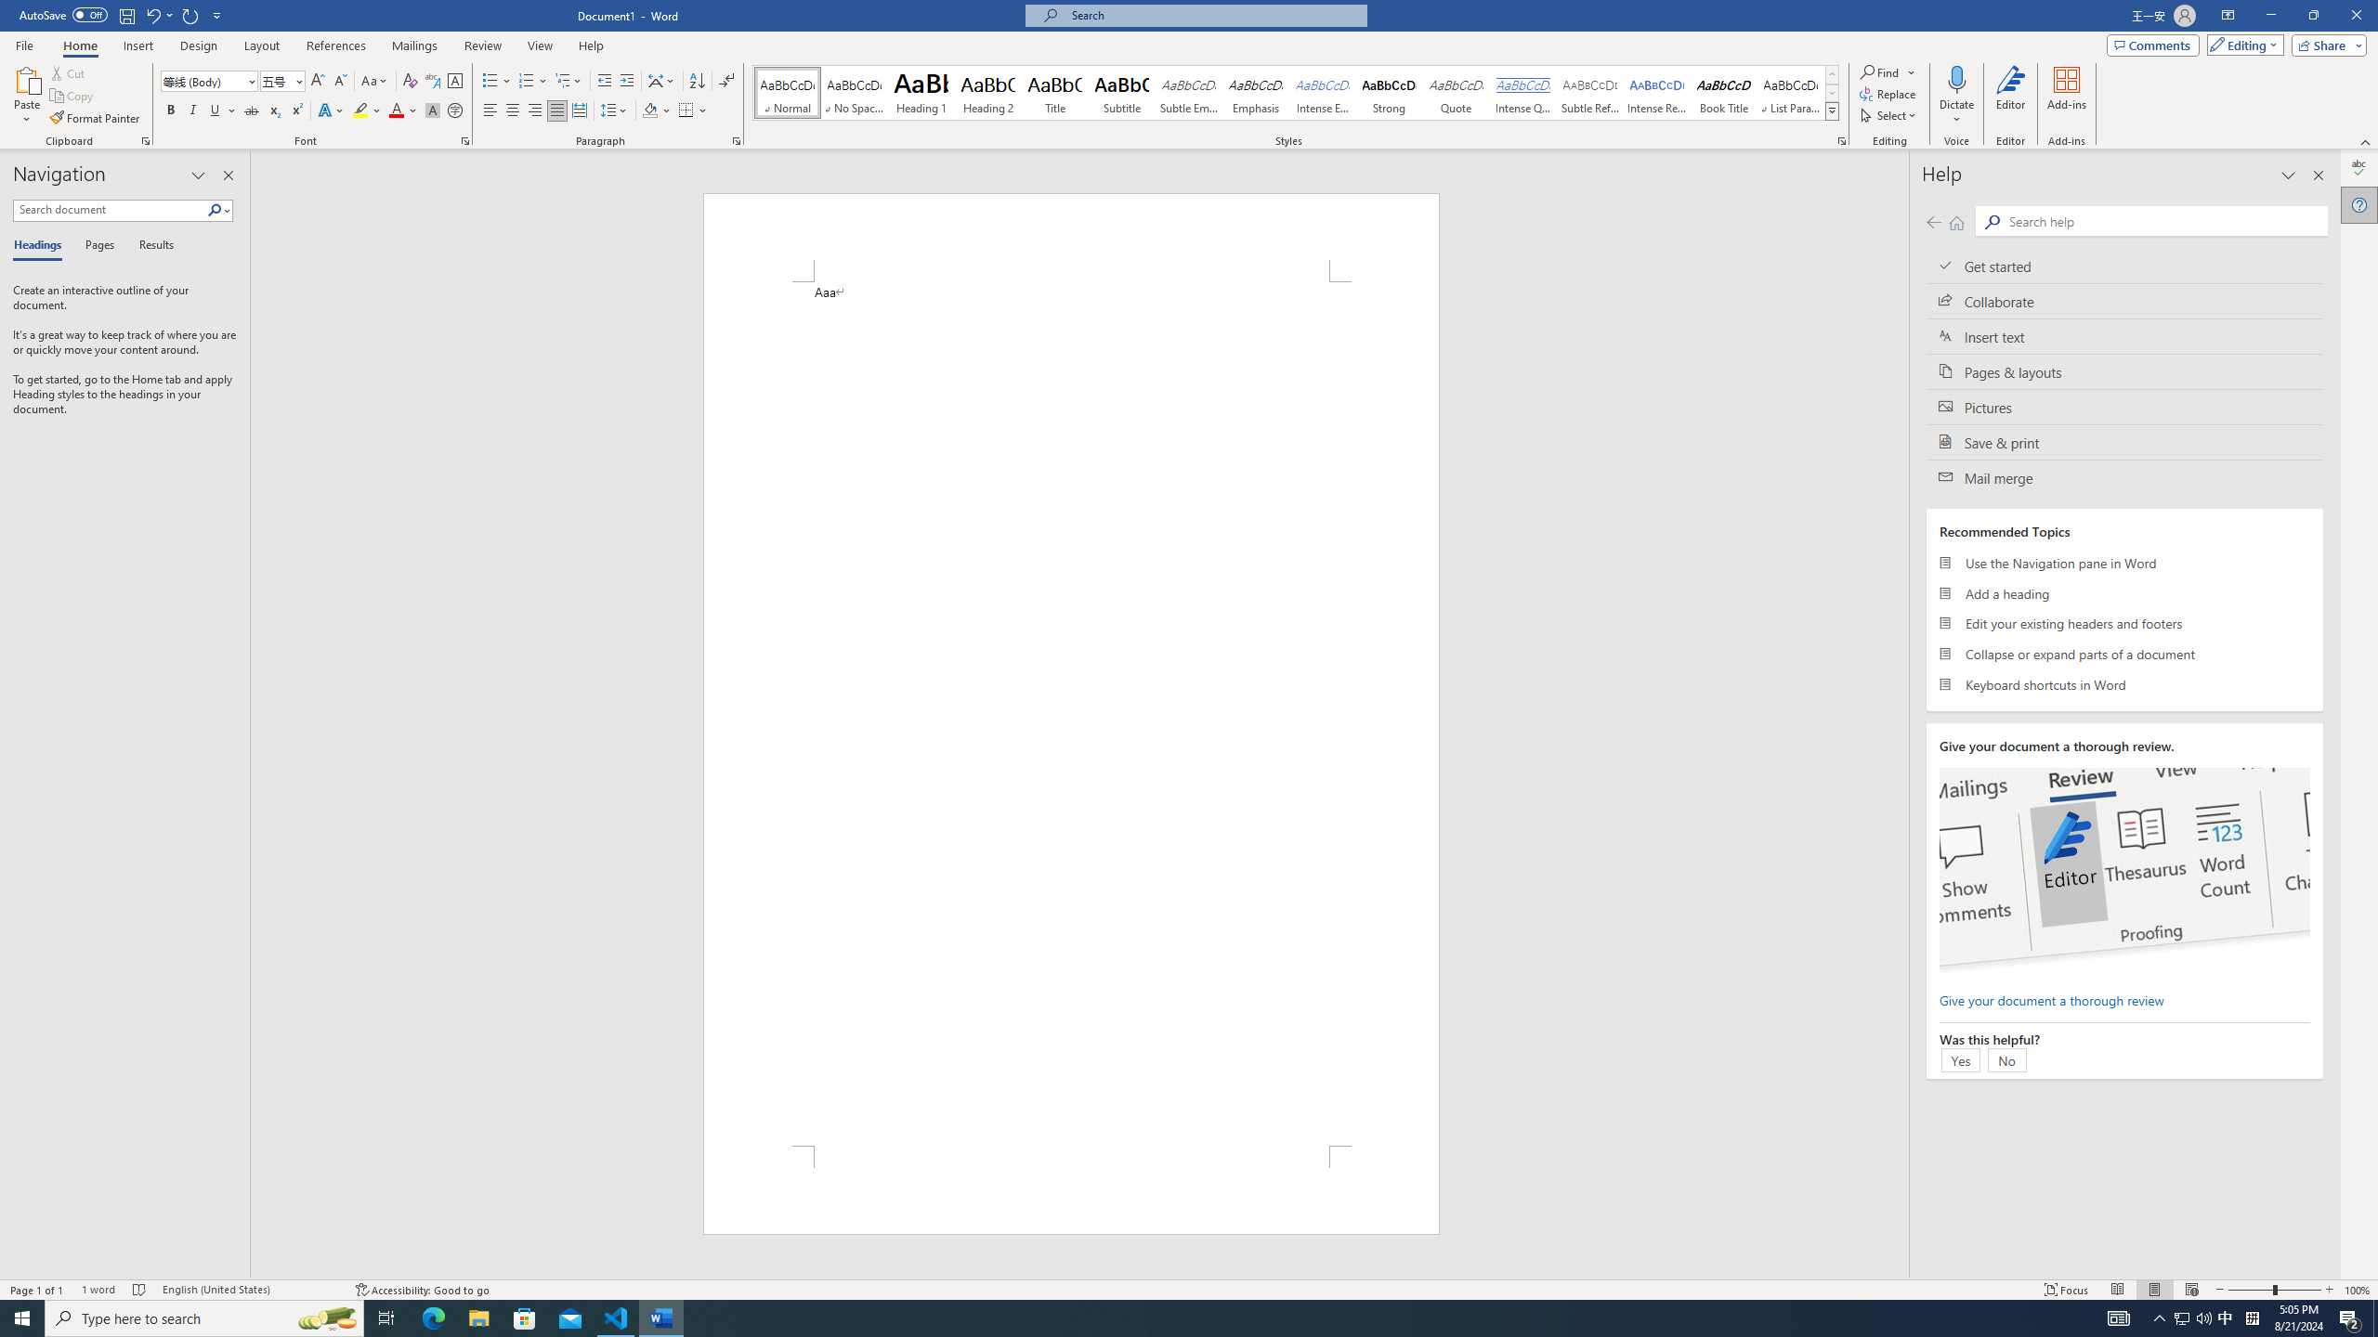  What do you see at coordinates (295, 111) in the screenshot?
I see `Superscript` at bounding box center [295, 111].